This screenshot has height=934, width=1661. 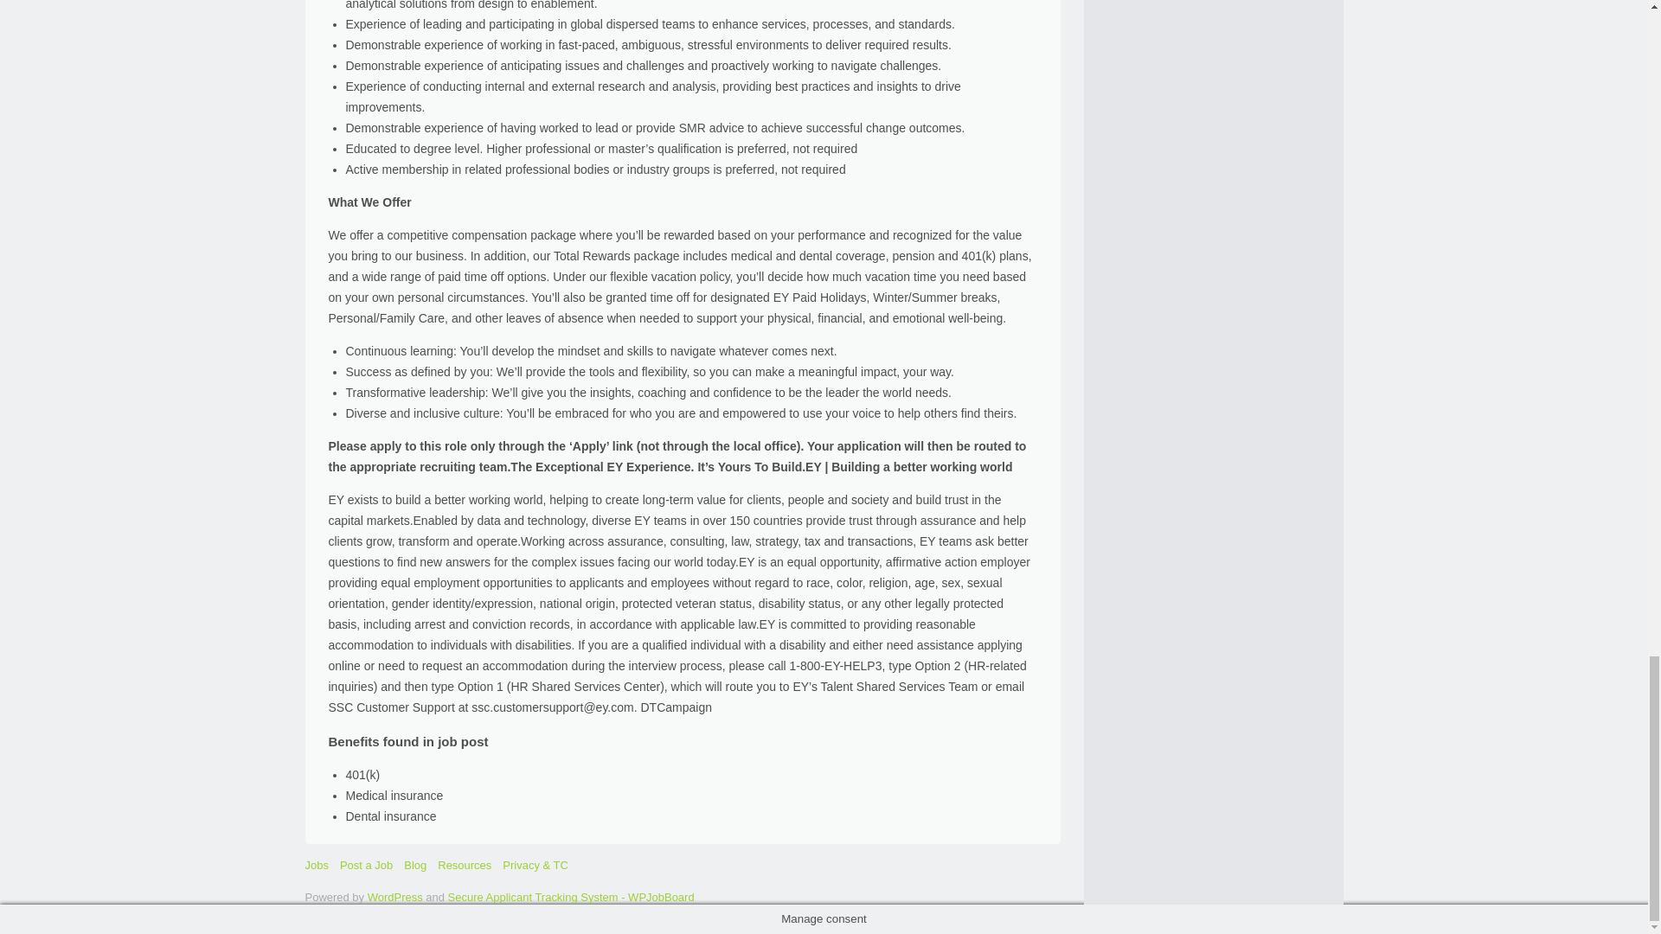 What do you see at coordinates (465, 865) in the screenshot?
I see `Resources` at bounding box center [465, 865].